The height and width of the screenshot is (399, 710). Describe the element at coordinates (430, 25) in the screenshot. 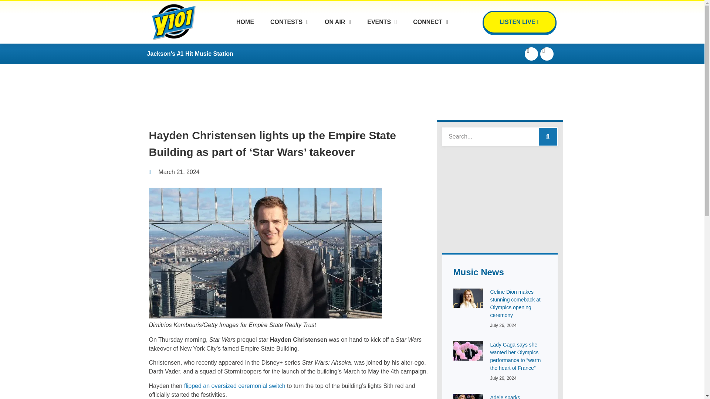

I see `CONNECT` at that location.